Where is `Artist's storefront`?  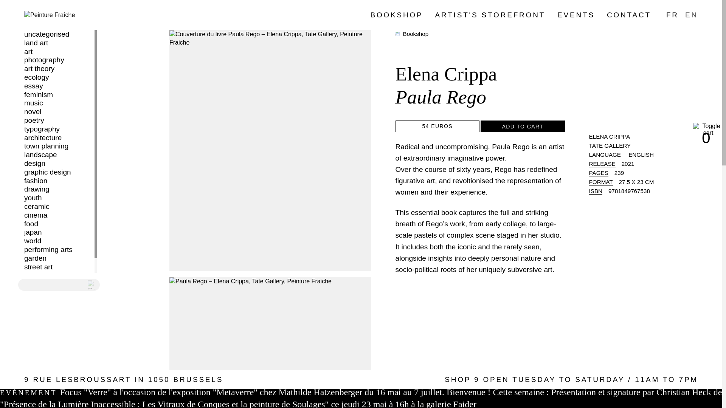
Artist's storefront is located at coordinates (490, 15).